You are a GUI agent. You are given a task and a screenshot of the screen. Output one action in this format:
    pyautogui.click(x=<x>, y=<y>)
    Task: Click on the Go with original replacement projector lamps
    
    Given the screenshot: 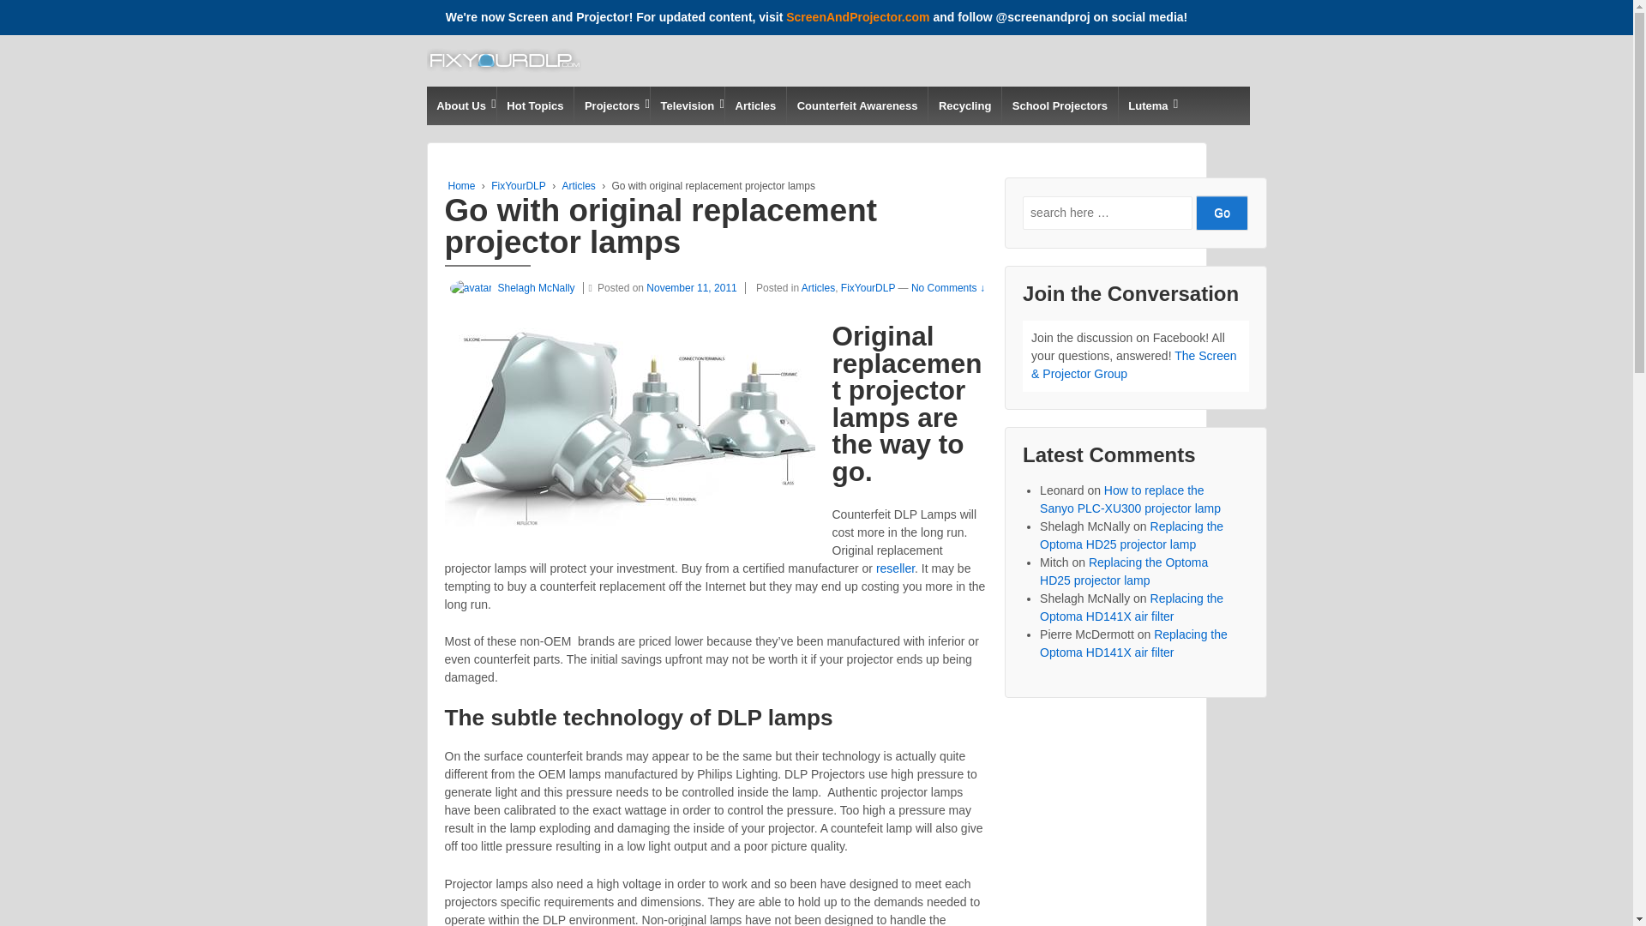 What is the action you would take?
    pyautogui.click(x=696, y=288)
    